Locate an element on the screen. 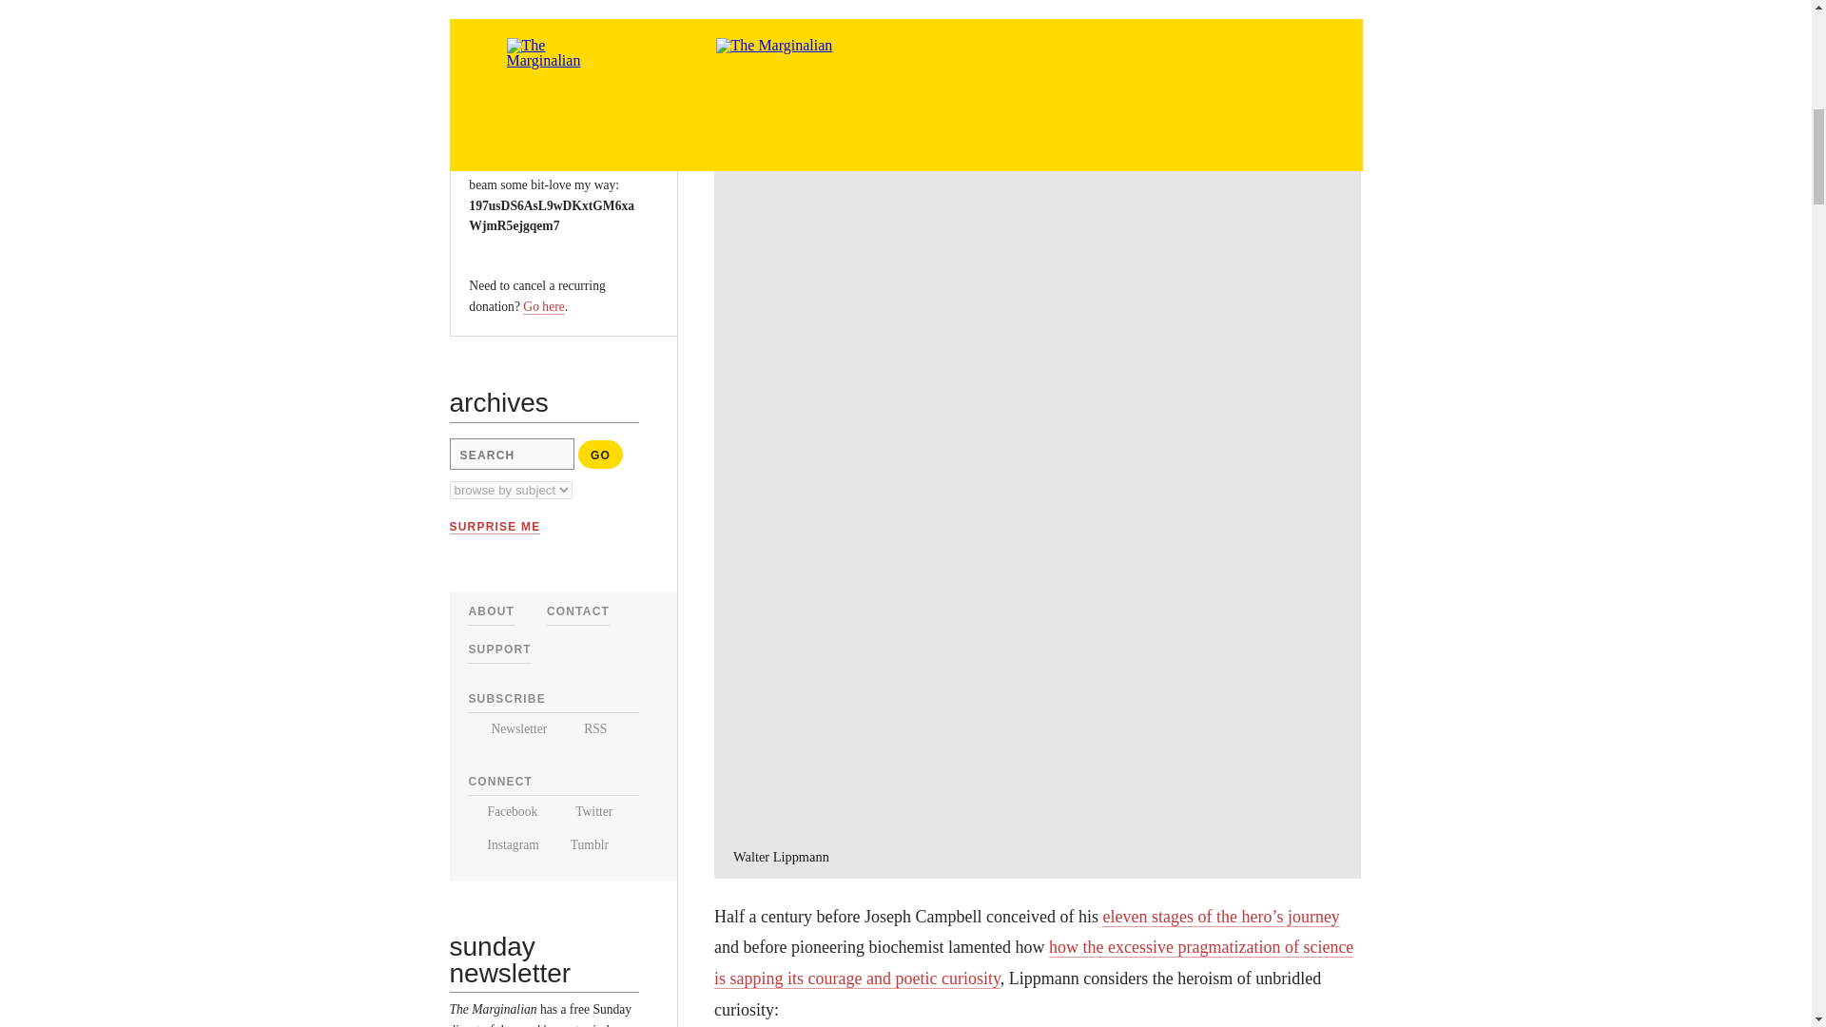 This screenshot has height=1027, width=1826. RSS is located at coordinates (585, 728).